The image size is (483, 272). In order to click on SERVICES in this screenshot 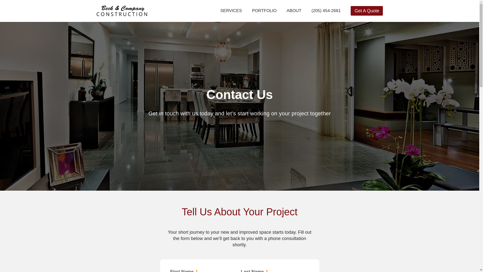, I will do `click(231, 11)`.